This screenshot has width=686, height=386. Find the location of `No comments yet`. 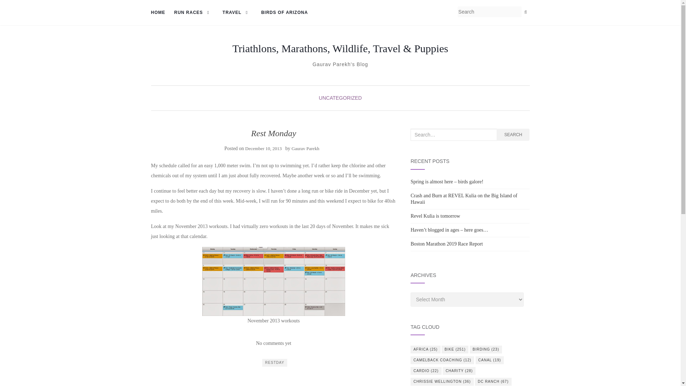

No comments yet is located at coordinates (273, 343).